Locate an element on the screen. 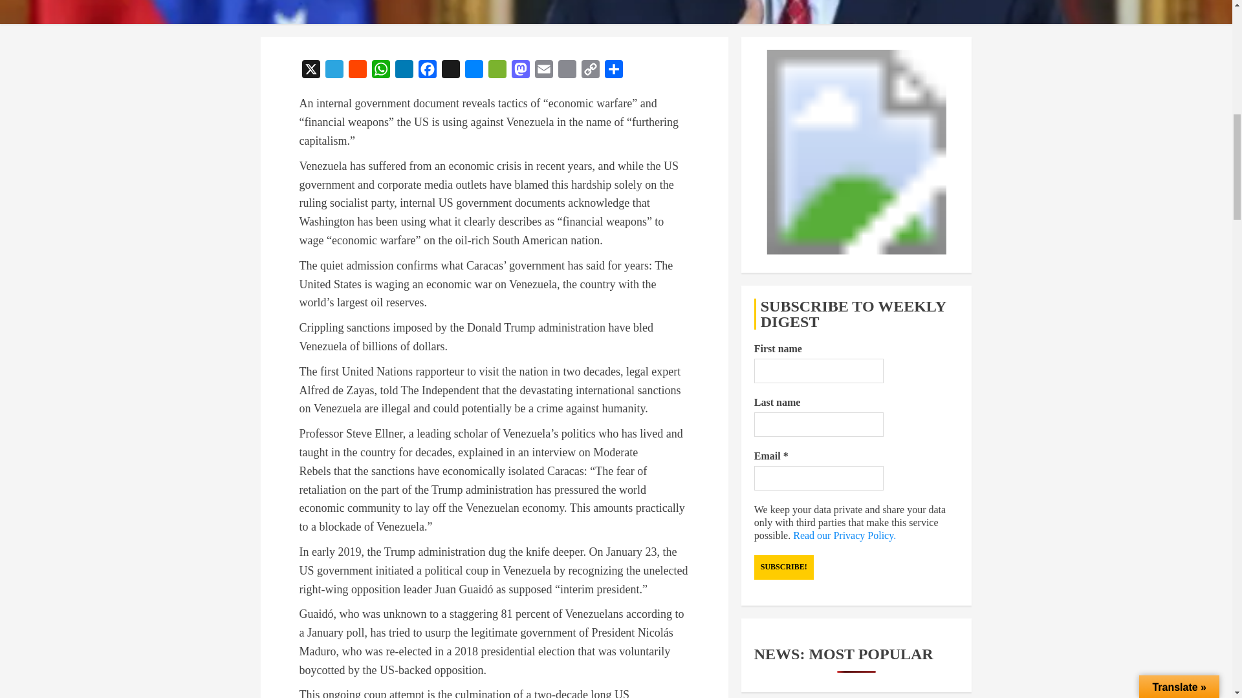 This screenshot has width=1242, height=698. Messenger is located at coordinates (474, 71).